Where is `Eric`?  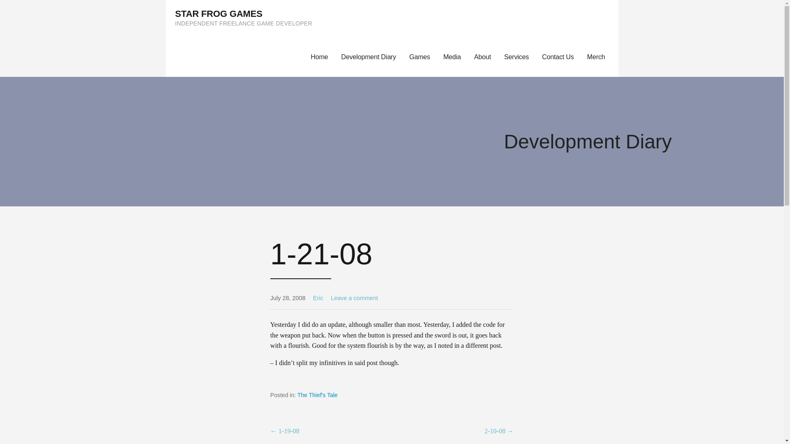 Eric is located at coordinates (318, 298).